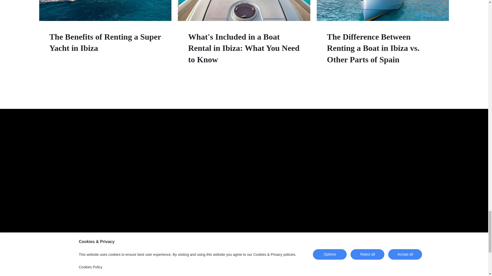 The width and height of the screenshot is (492, 276). What do you see at coordinates (392, 270) in the screenshot?
I see `Subscribe` at bounding box center [392, 270].